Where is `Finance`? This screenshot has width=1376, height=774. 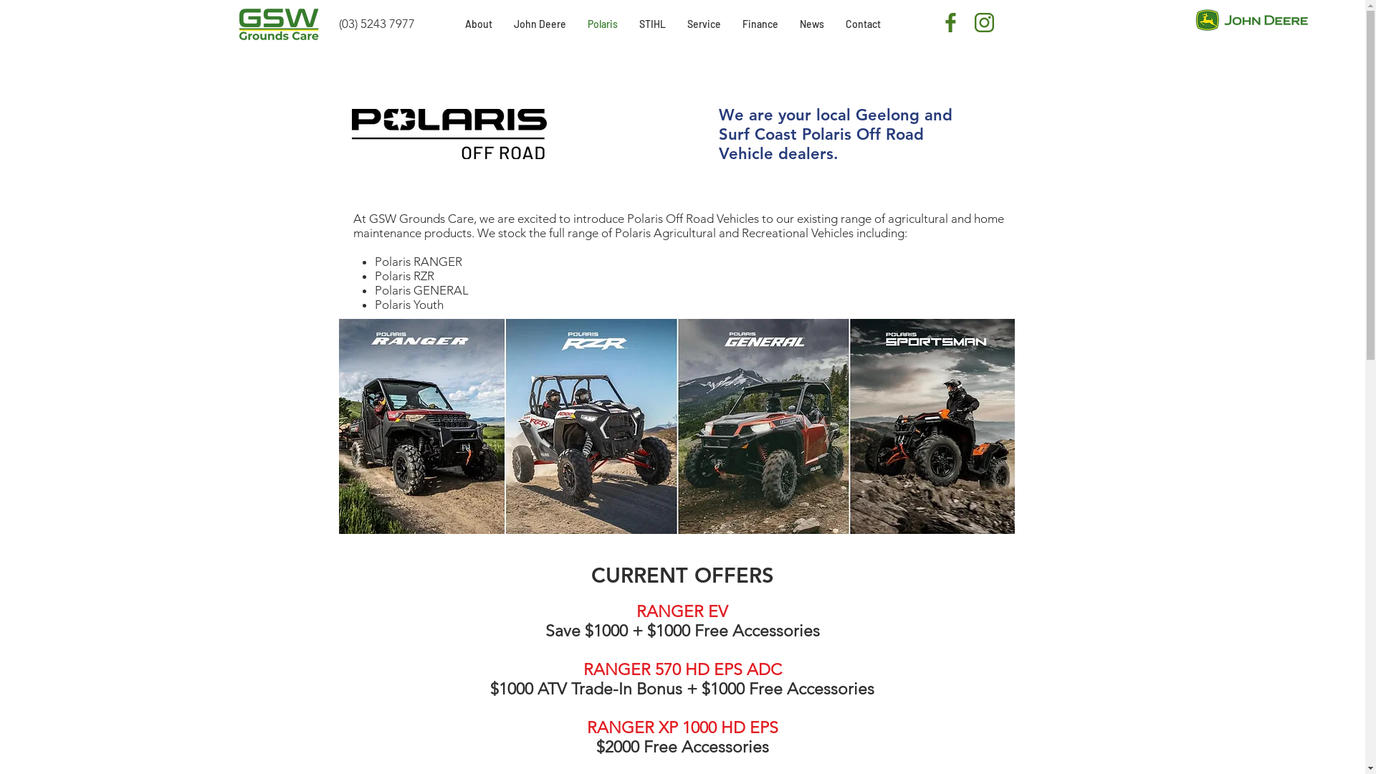
Finance is located at coordinates (760, 24).